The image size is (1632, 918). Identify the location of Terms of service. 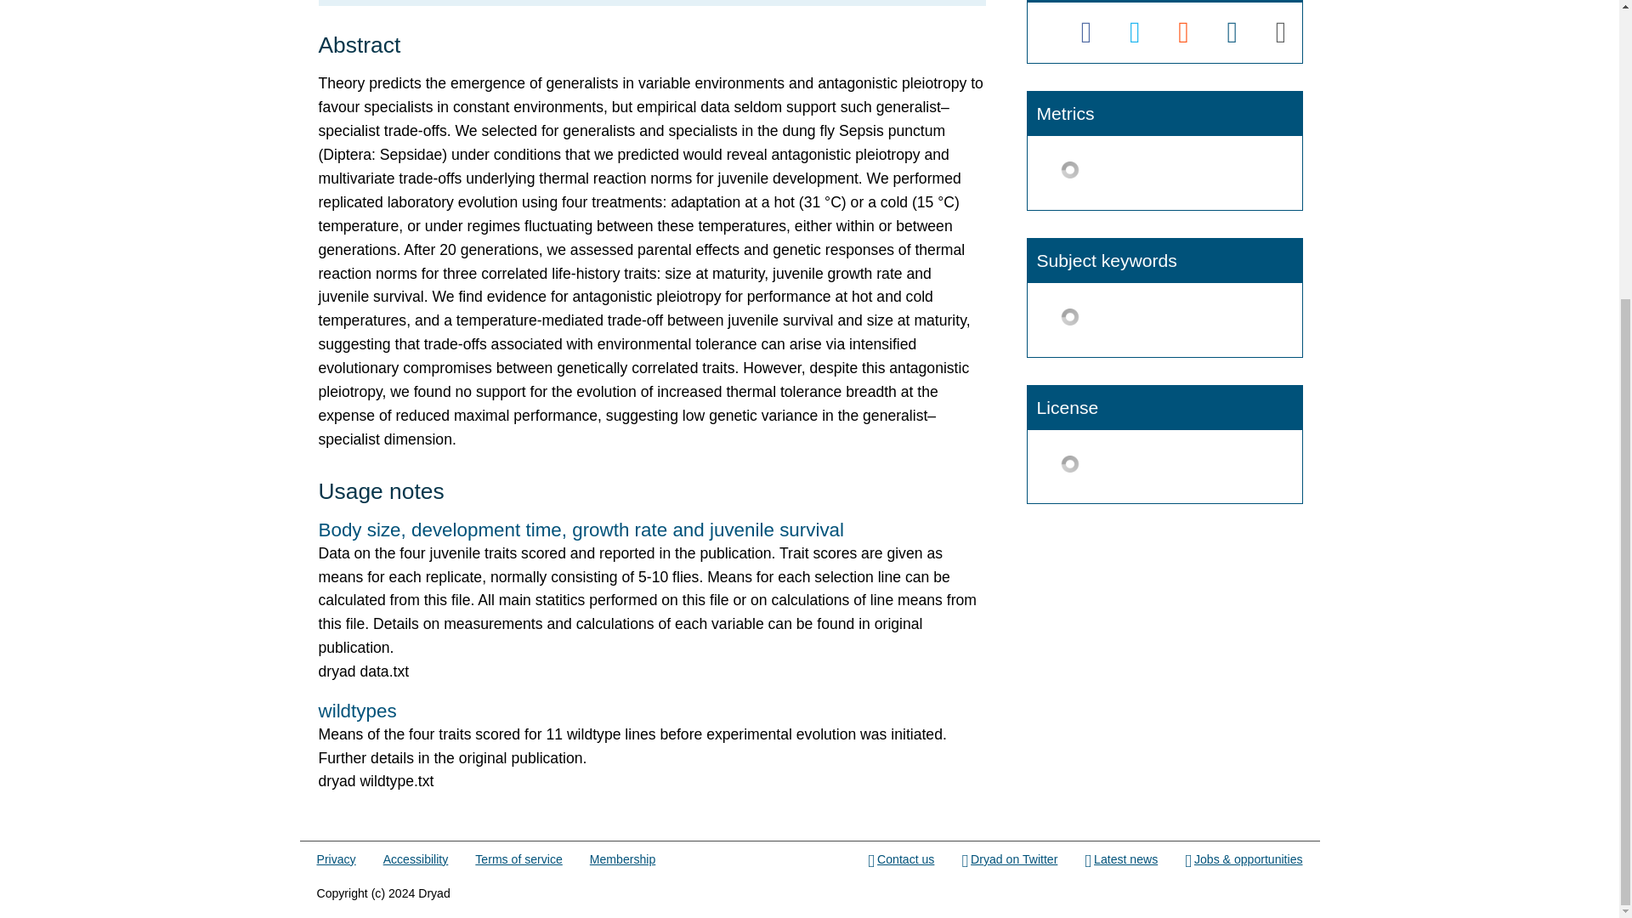
(518, 860).